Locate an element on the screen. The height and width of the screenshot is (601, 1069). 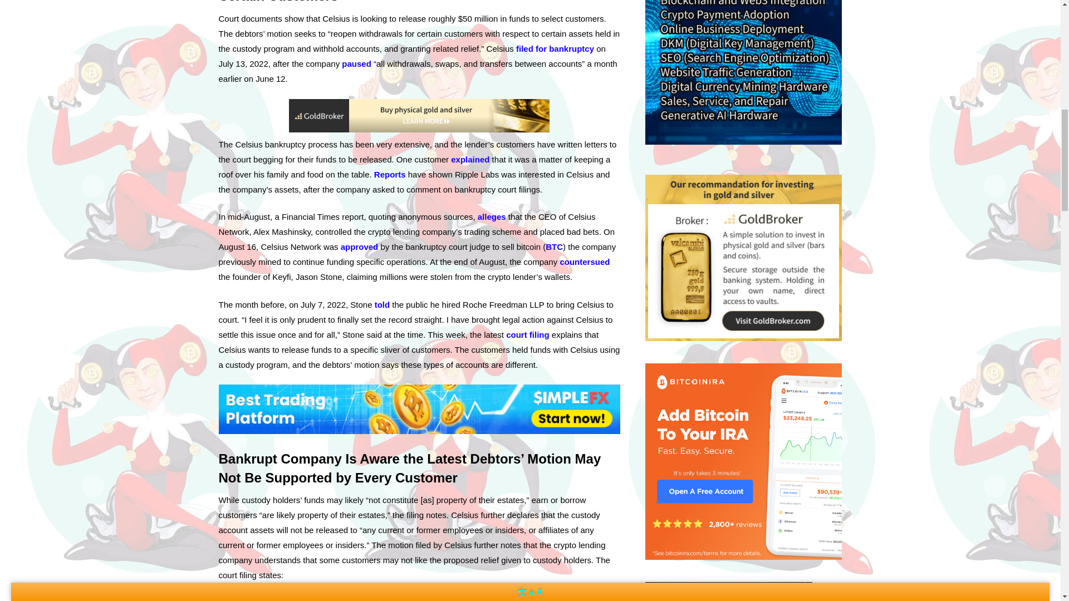
filed for bankruptcy is located at coordinates (555, 48).